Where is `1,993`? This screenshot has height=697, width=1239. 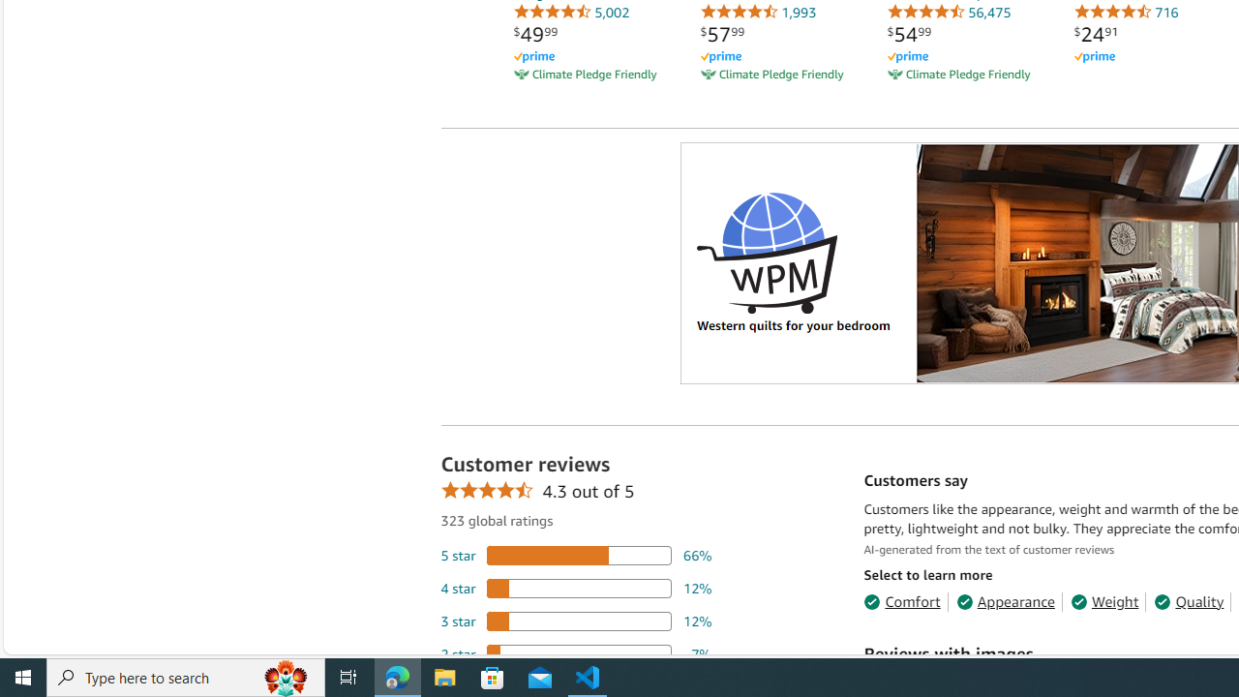 1,993 is located at coordinates (758, 12).